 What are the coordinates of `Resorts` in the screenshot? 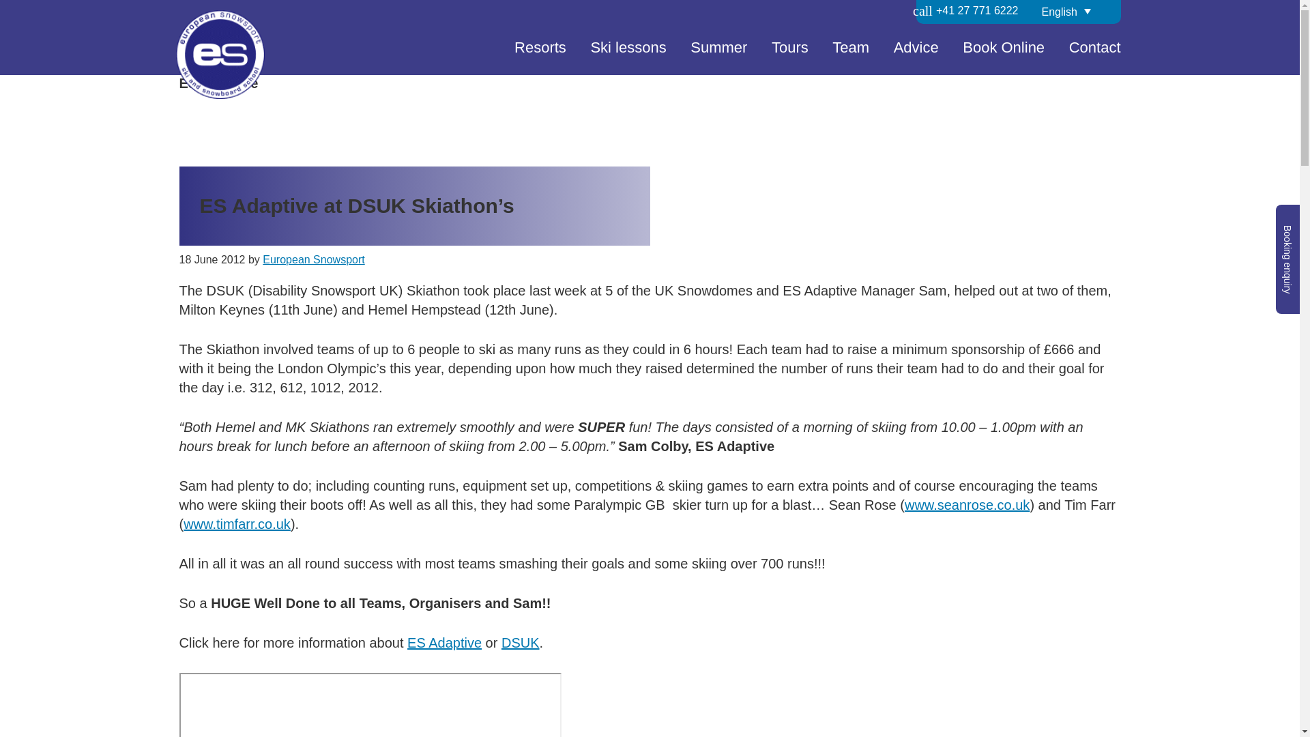 It's located at (540, 53).